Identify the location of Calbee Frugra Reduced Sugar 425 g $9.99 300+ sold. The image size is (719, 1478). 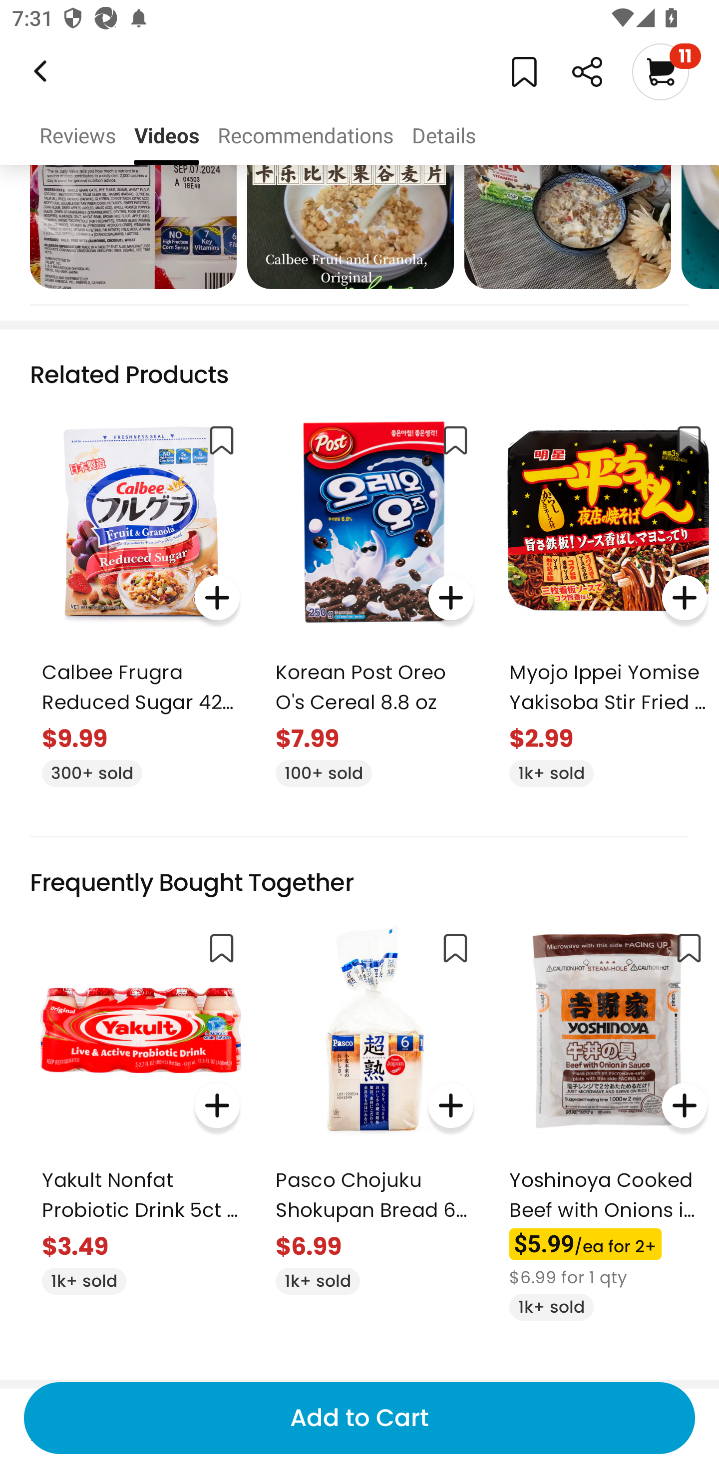
(141, 598).